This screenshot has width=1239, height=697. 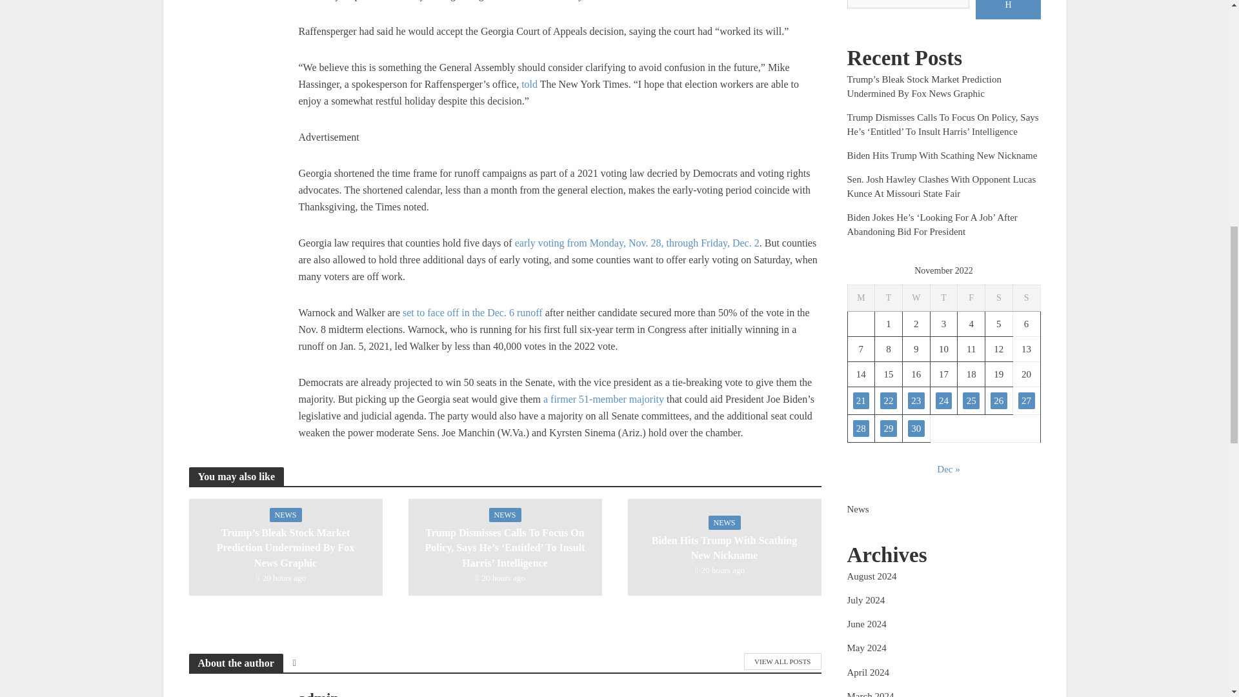 I want to click on Friday, so click(x=971, y=298).